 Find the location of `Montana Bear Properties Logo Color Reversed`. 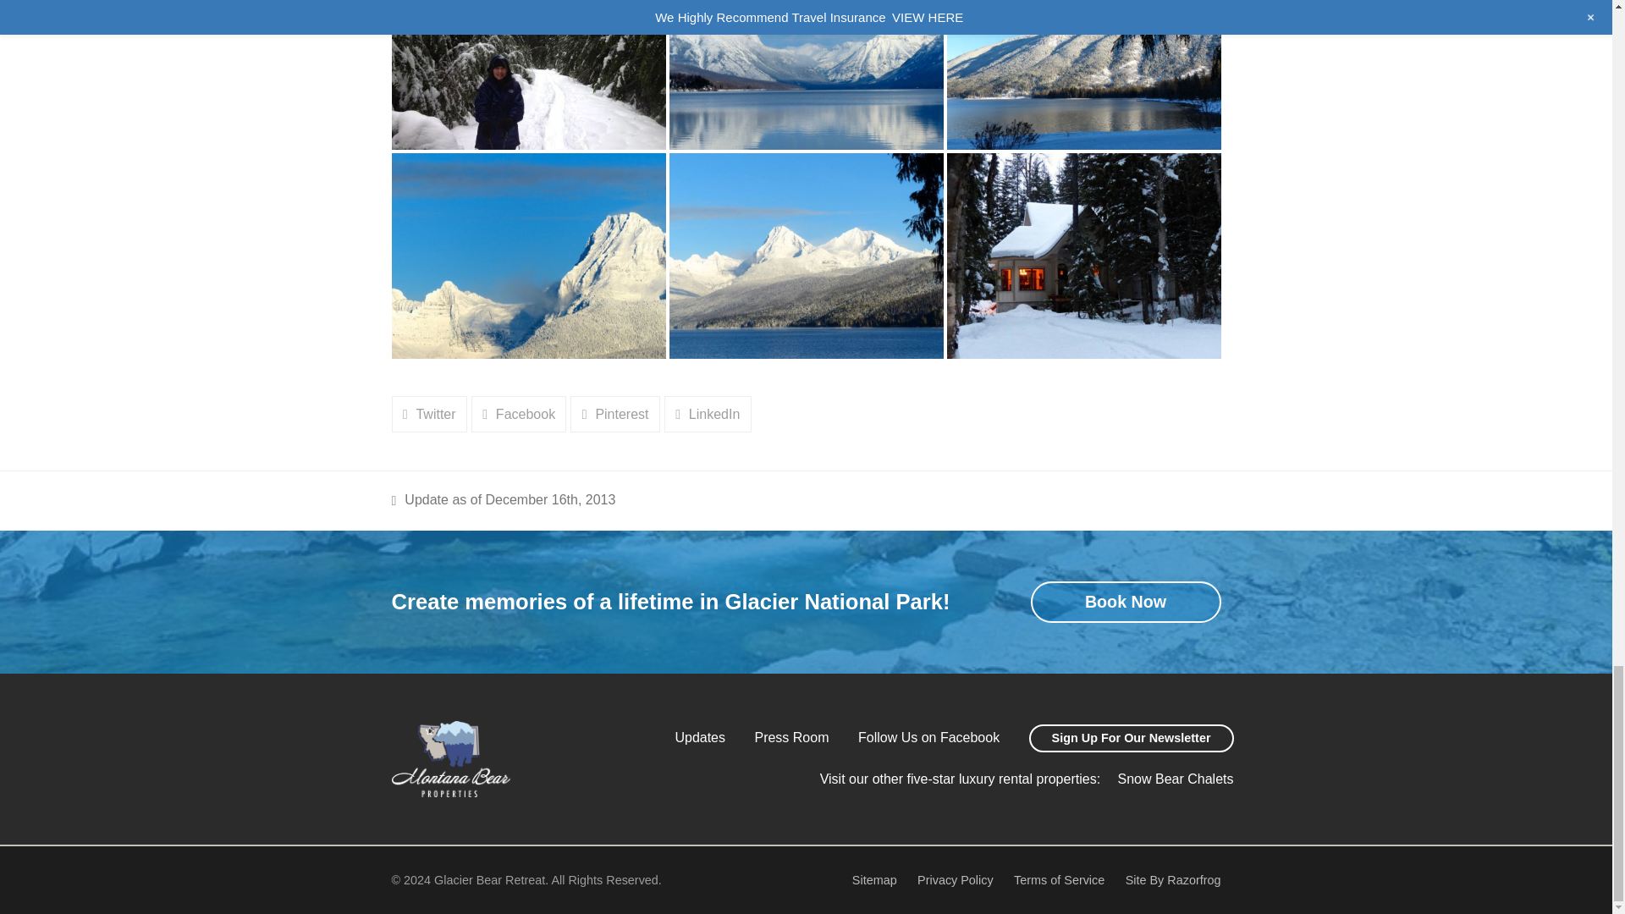

Montana Bear Properties Logo Color Reversed is located at coordinates (450, 758).